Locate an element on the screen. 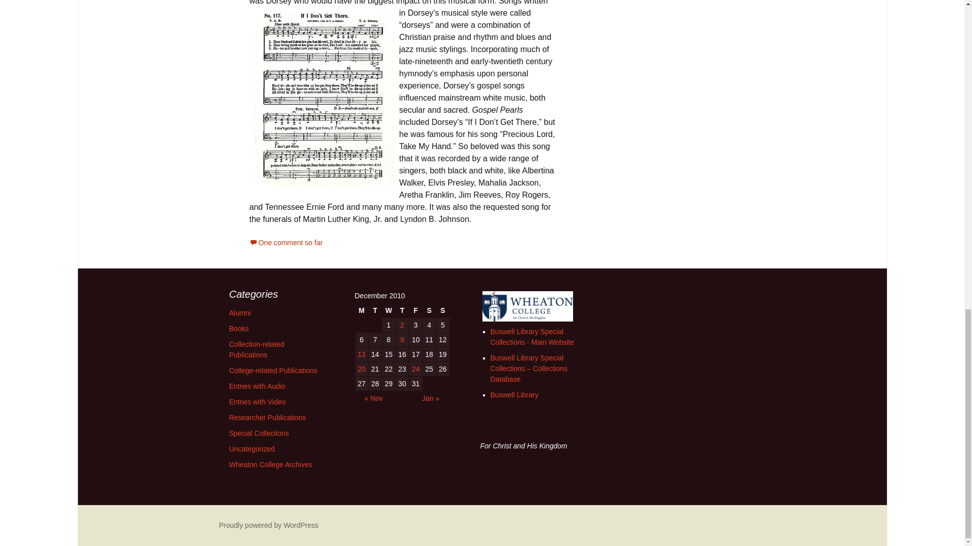  13 is located at coordinates (361, 354).